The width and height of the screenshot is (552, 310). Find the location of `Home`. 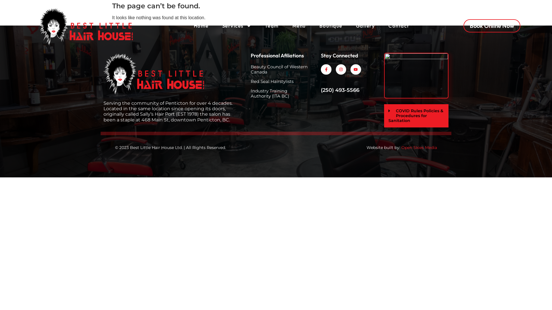

Home is located at coordinates (201, 26).